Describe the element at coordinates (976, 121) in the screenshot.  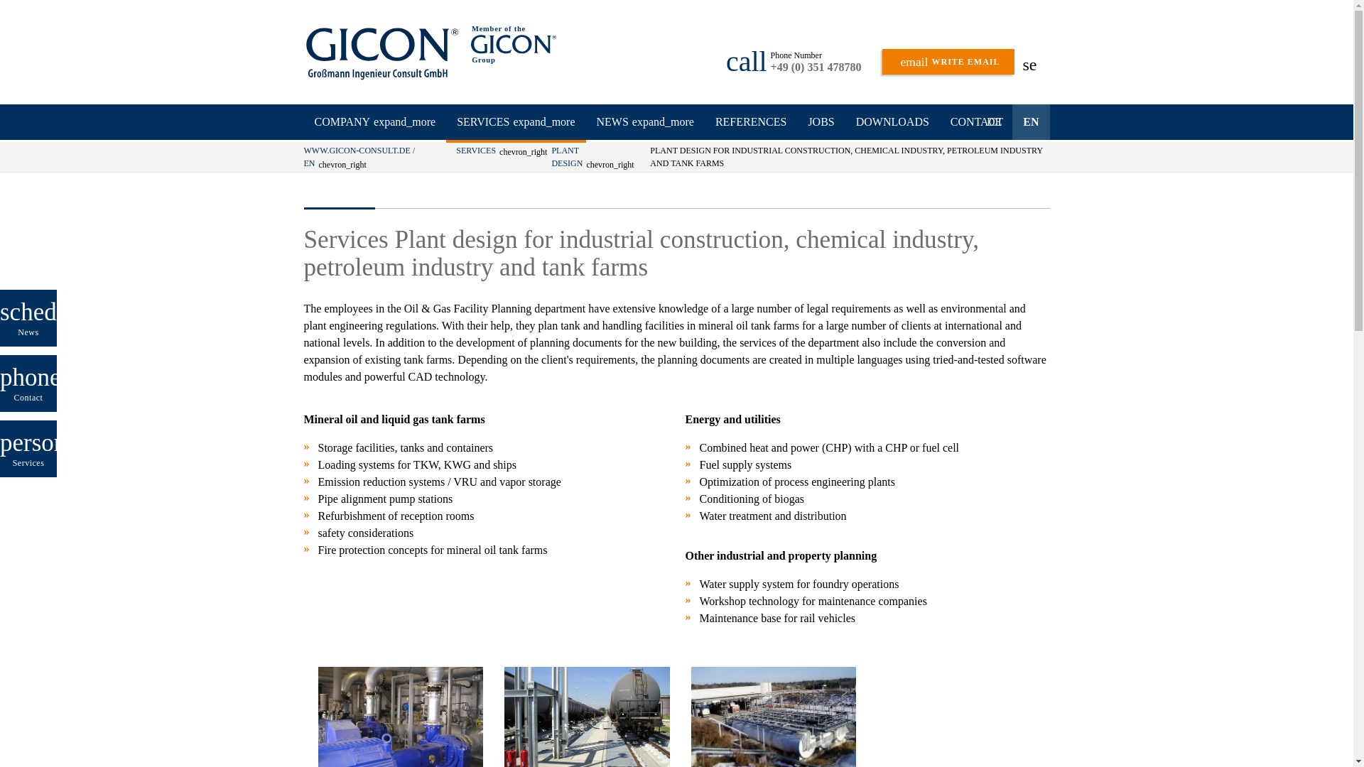
I see `CONTACT` at that location.